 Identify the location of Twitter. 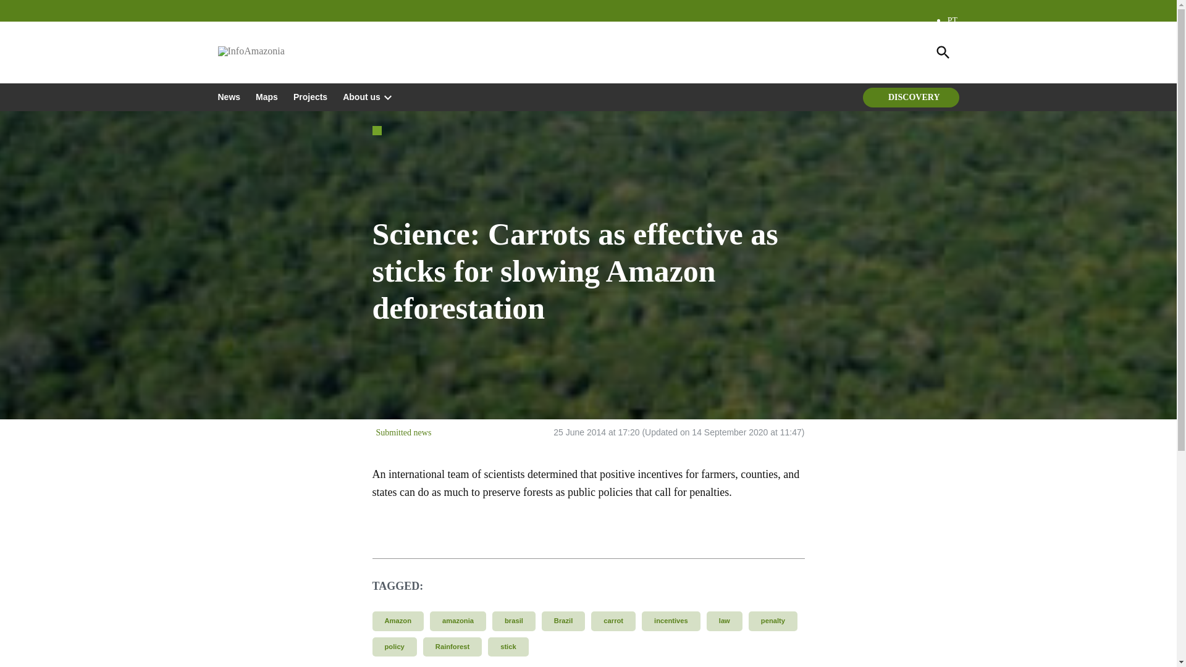
(225, 40).